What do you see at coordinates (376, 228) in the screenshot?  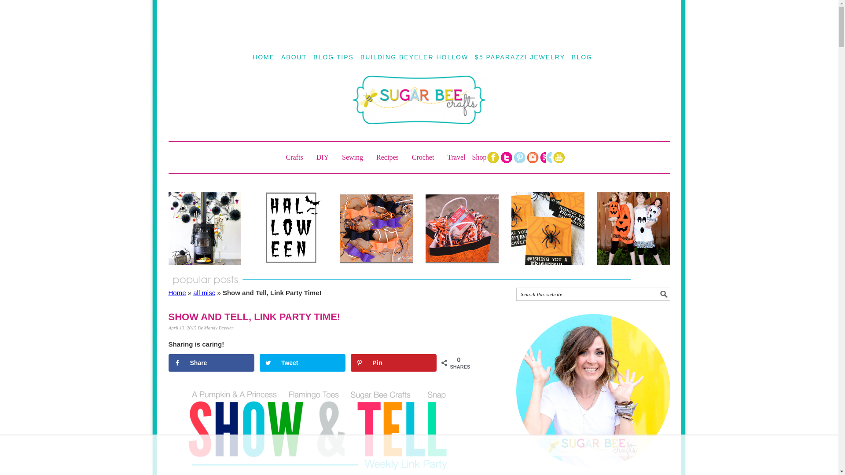 I see `Easy Halloween Felt Bows` at bounding box center [376, 228].